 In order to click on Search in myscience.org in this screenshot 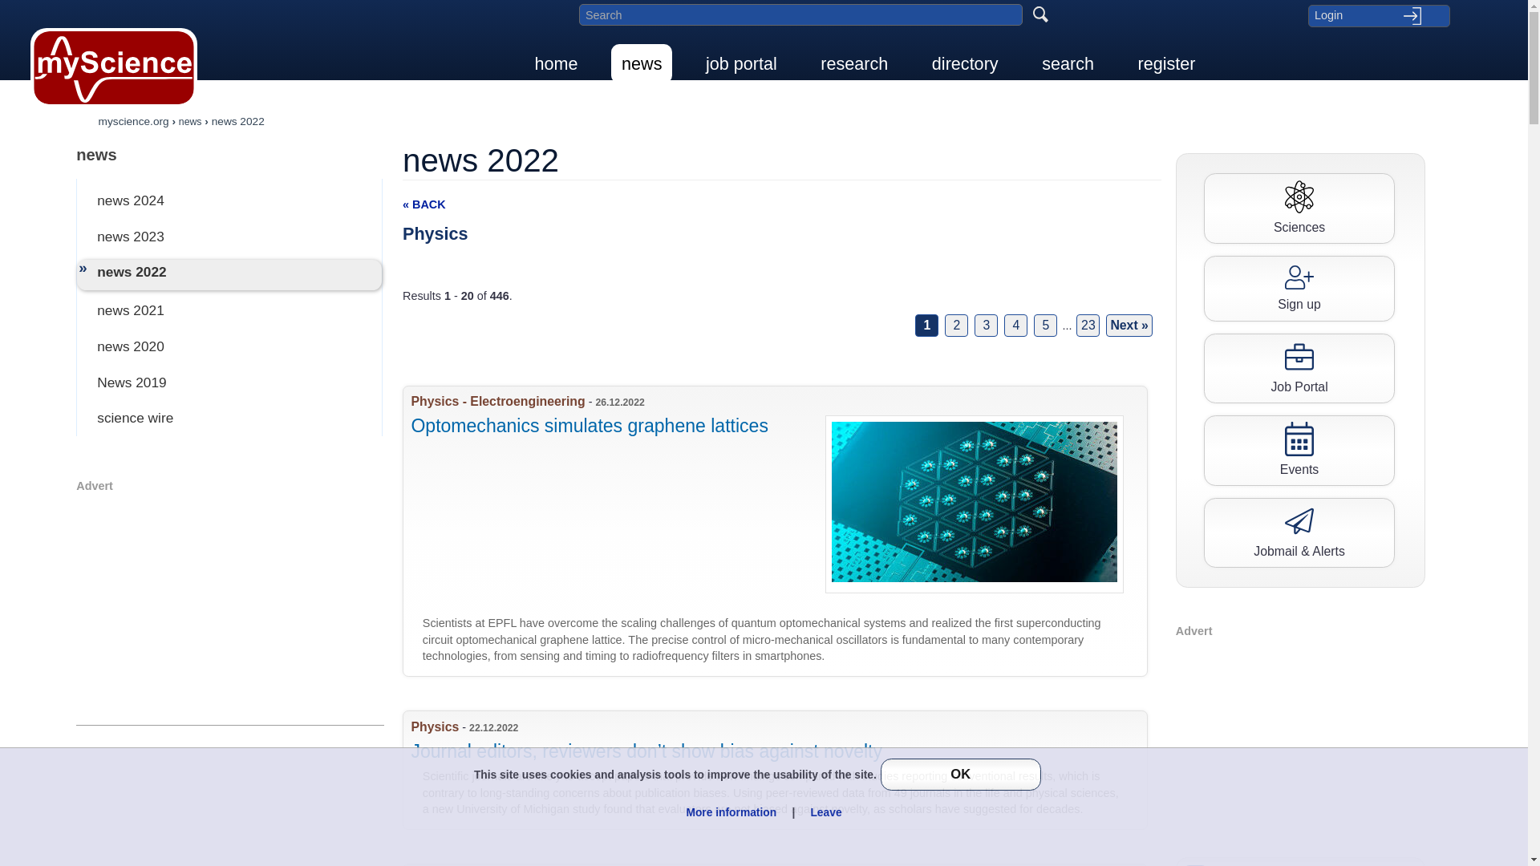, I will do `click(800, 14)`.